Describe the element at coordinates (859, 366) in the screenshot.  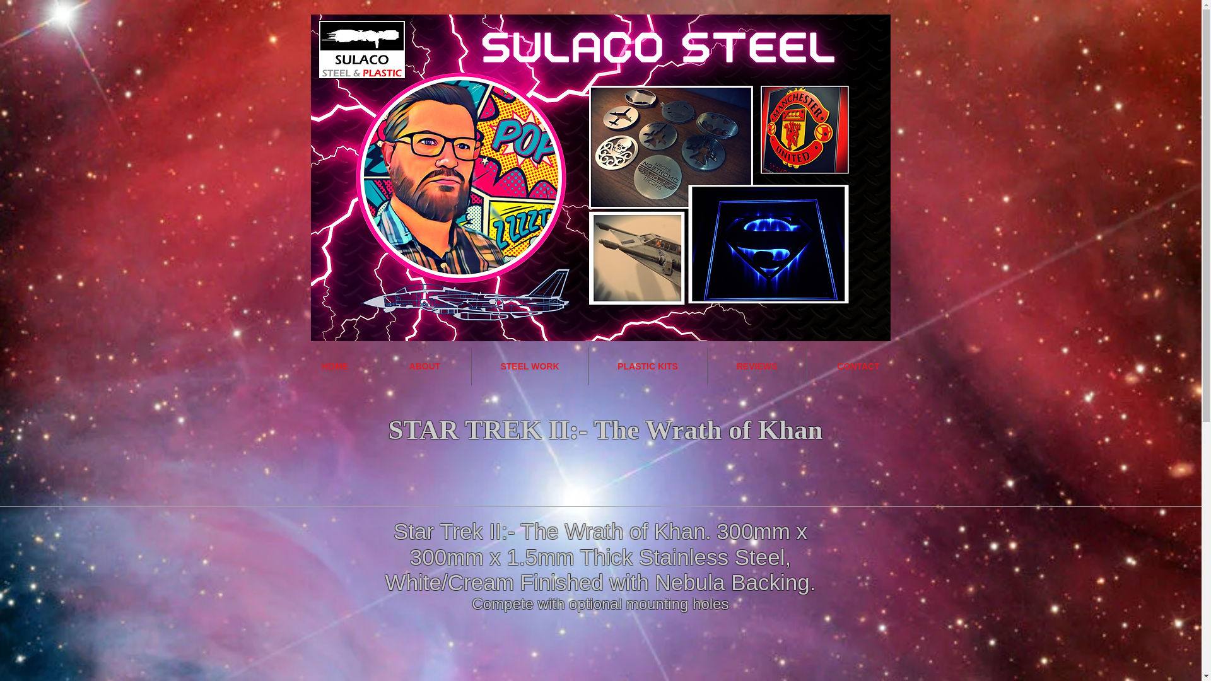
I see `CONTACT` at that location.